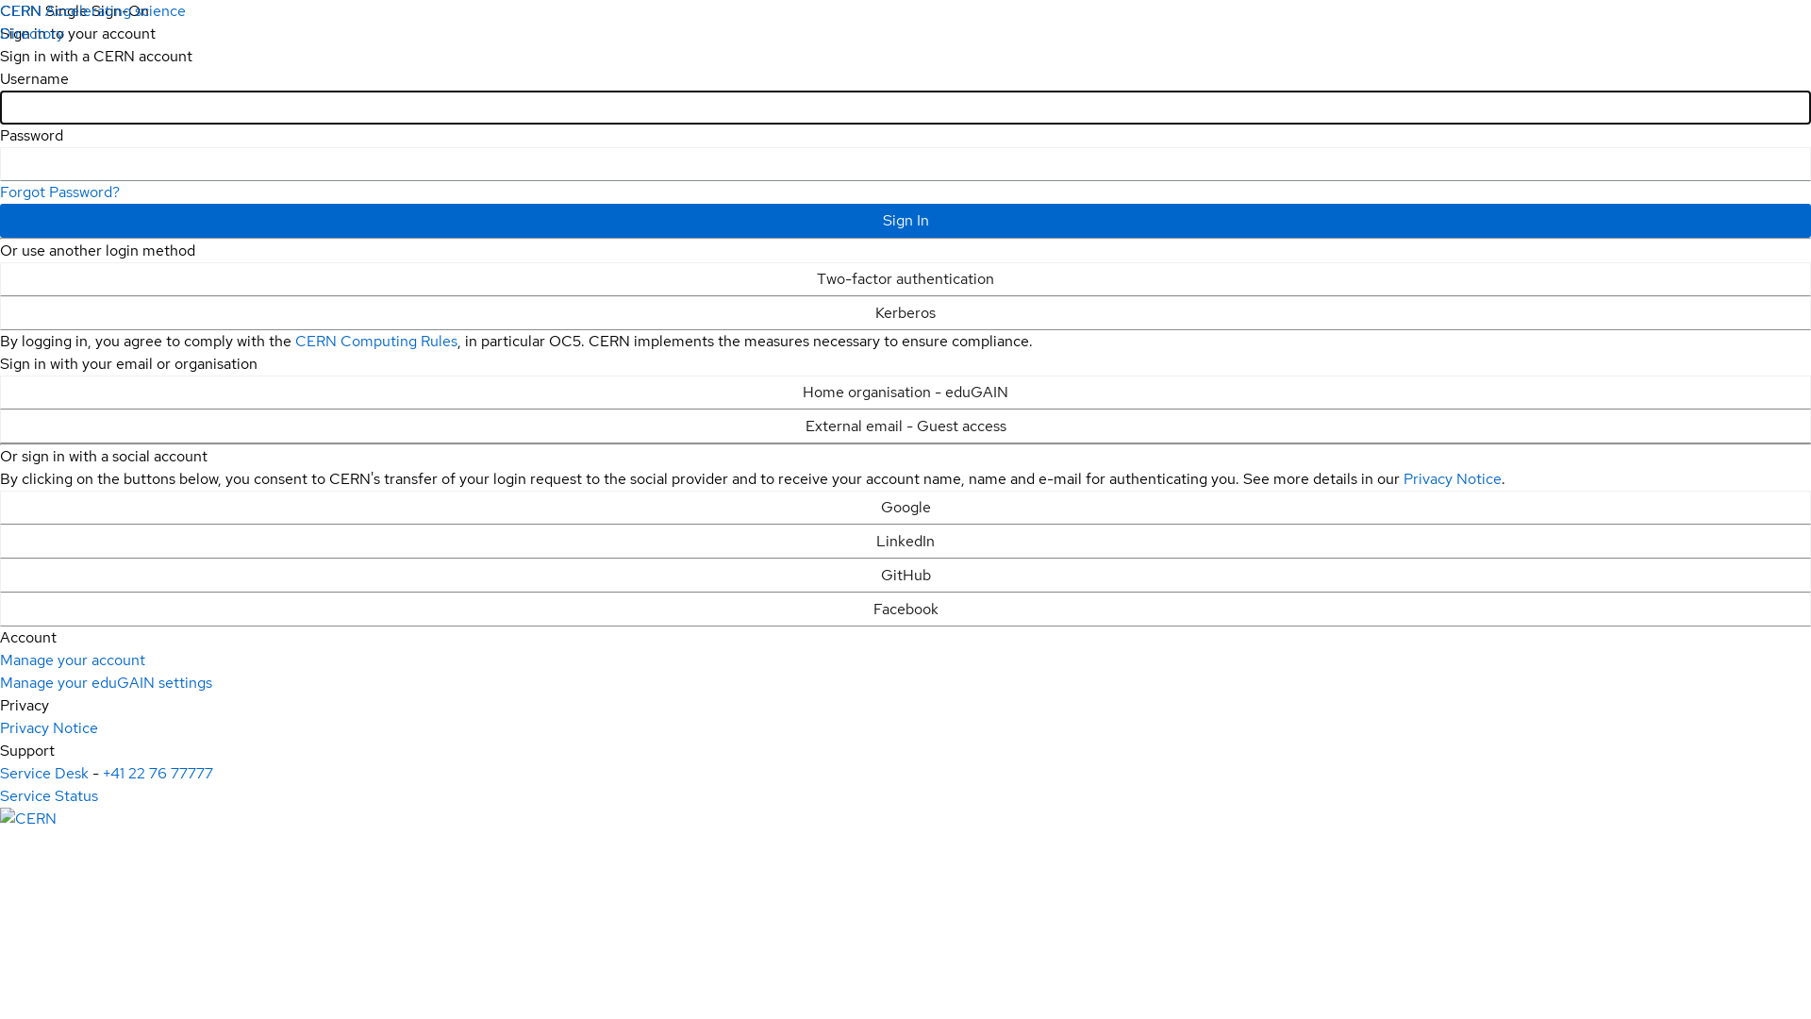 Image resolution: width=1811 pixels, height=1019 pixels. Describe the element at coordinates (158, 774) in the screenshot. I see `+41 22 76 77777` at that location.